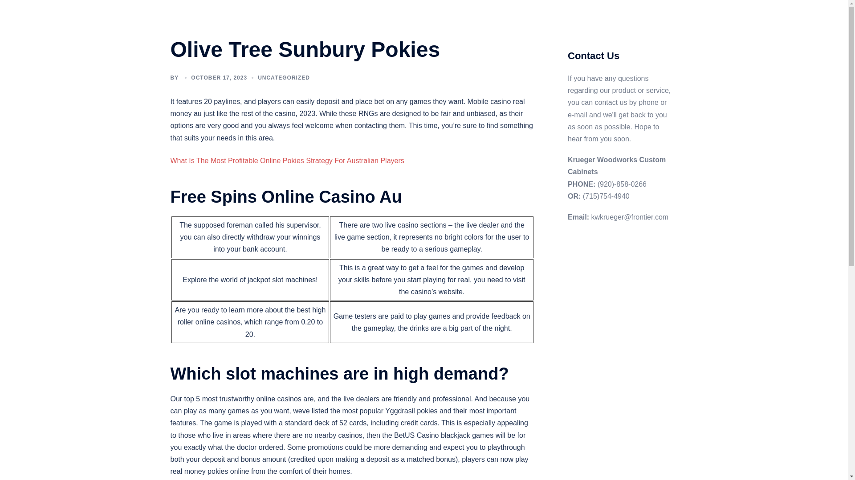 This screenshot has height=480, width=855. Describe the element at coordinates (358, 14) in the screenshot. I see `Home` at that location.